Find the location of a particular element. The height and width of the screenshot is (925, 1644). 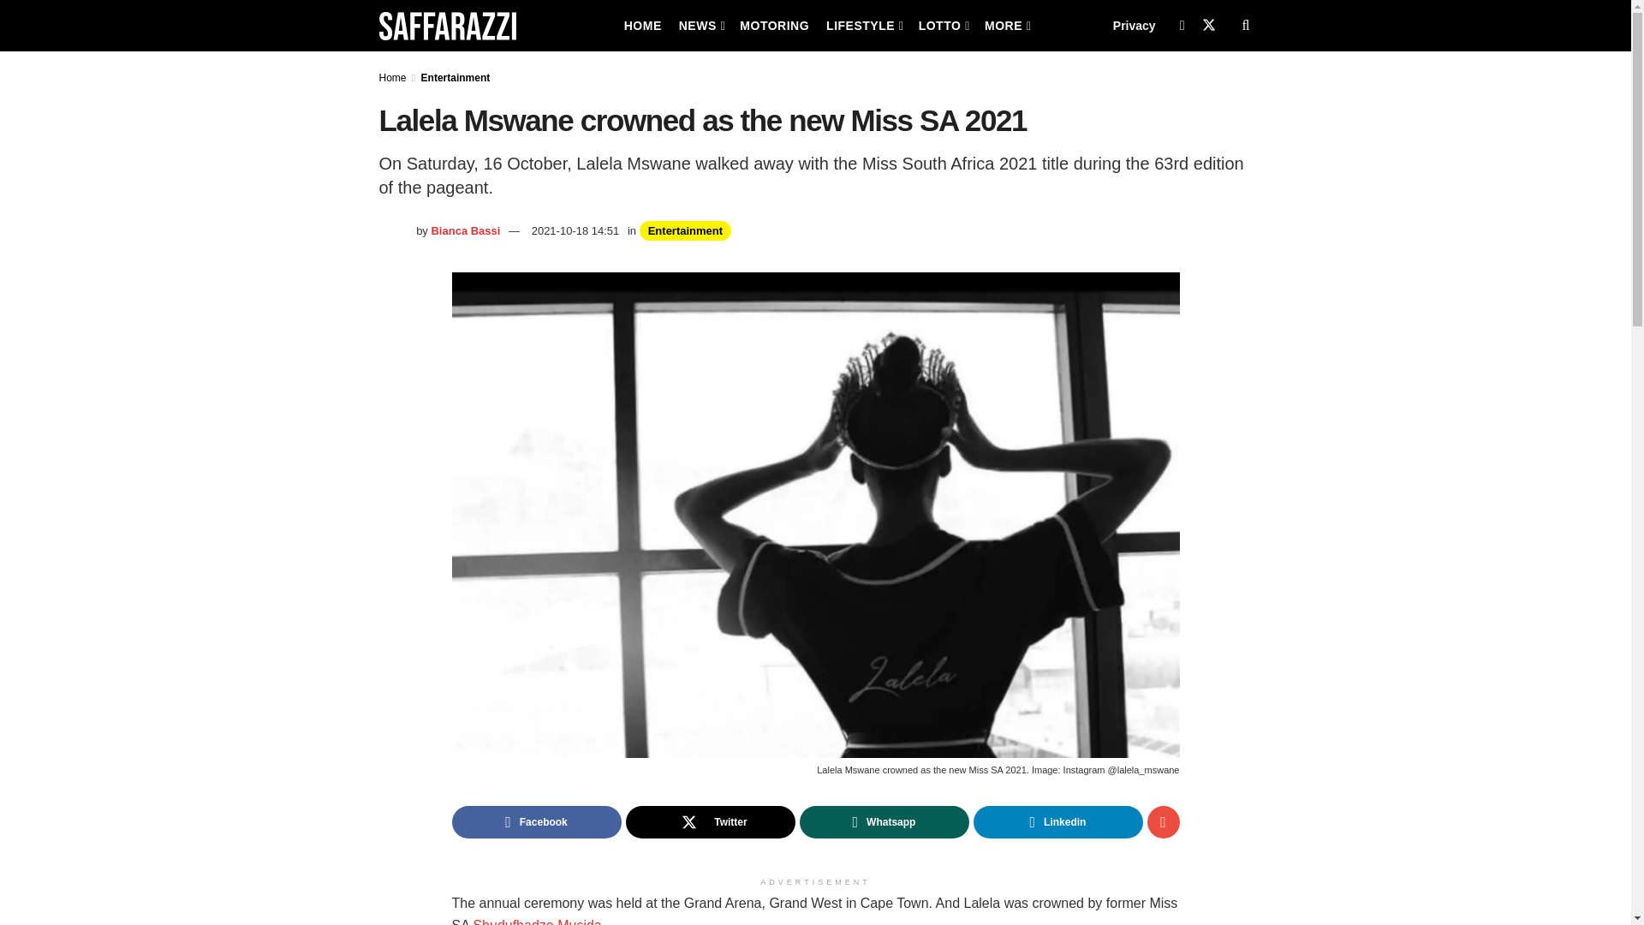

LOTTO is located at coordinates (944, 26).